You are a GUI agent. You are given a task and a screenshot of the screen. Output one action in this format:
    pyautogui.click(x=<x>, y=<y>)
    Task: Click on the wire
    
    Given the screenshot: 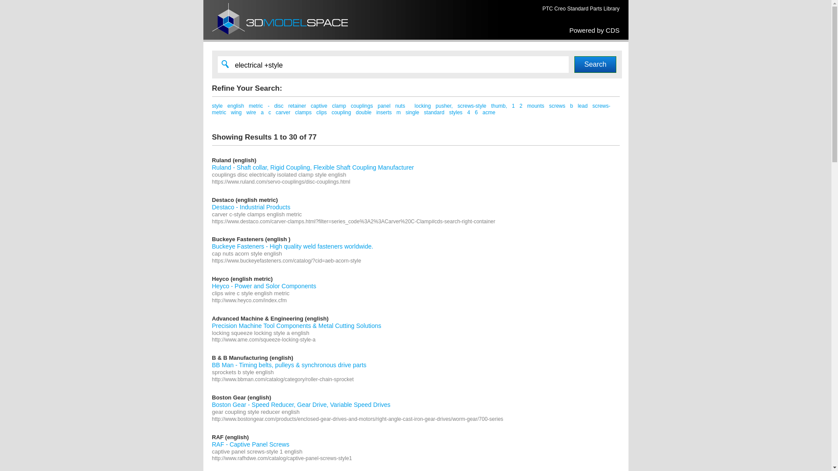 What is the action you would take?
    pyautogui.click(x=251, y=113)
    